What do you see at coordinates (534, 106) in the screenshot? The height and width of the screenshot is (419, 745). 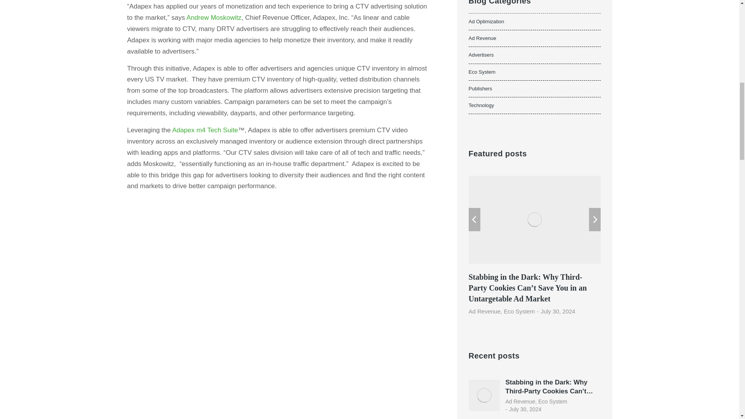 I see `Technology` at bounding box center [534, 106].